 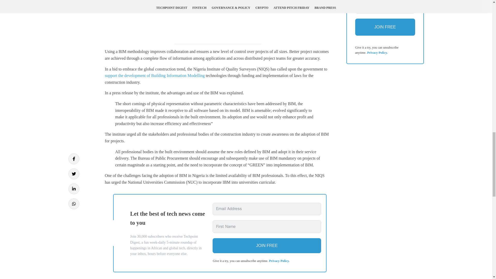 What do you see at coordinates (279, 261) in the screenshot?
I see `Privacy Policy.` at bounding box center [279, 261].